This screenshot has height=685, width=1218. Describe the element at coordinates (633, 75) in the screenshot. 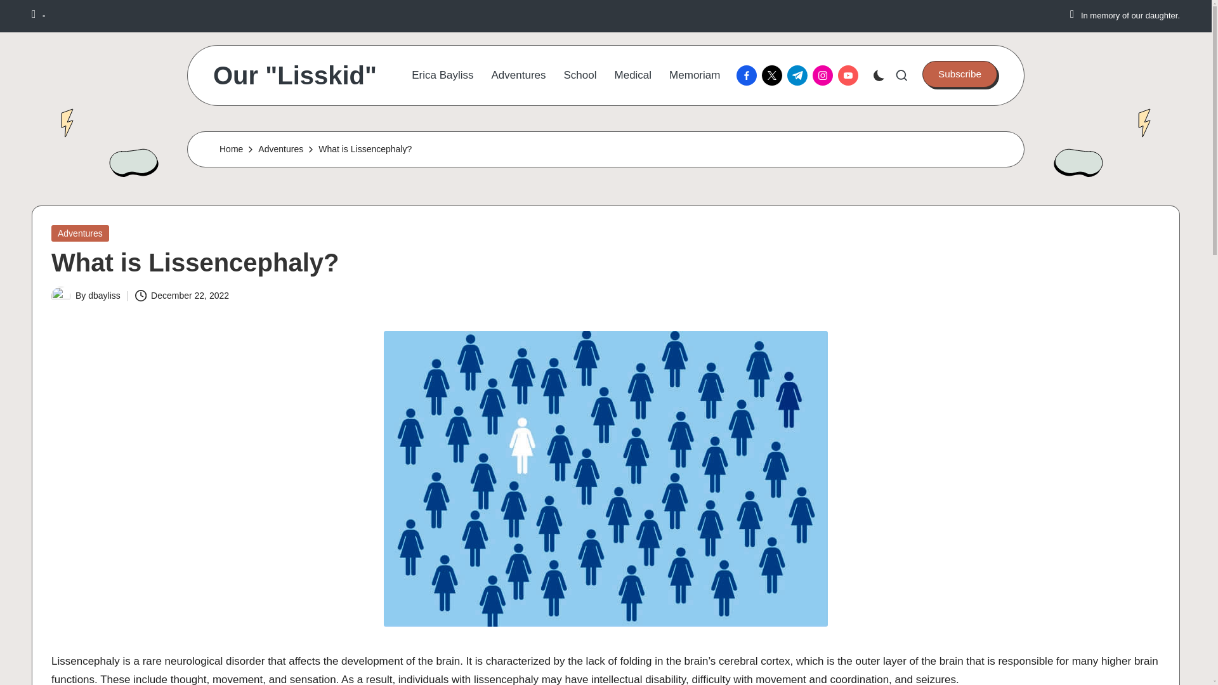

I see `Medical` at that location.